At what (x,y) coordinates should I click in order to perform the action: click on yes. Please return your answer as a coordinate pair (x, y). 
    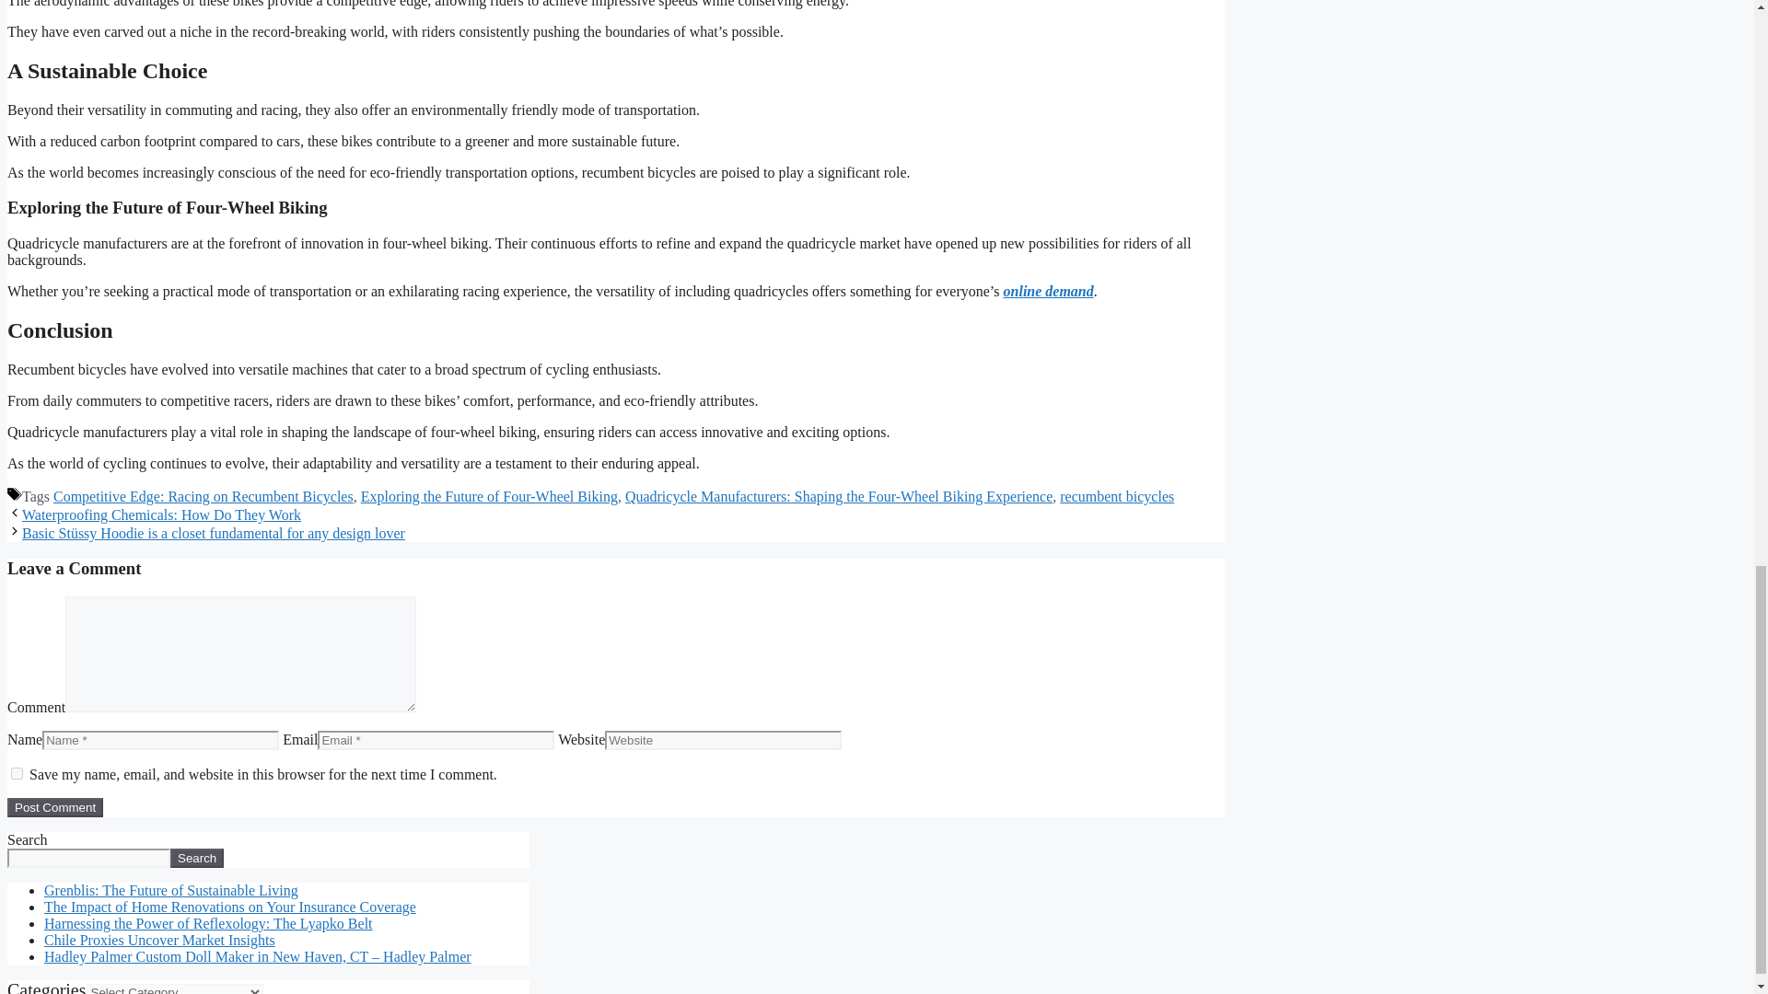
    Looking at the image, I should click on (17, 773).